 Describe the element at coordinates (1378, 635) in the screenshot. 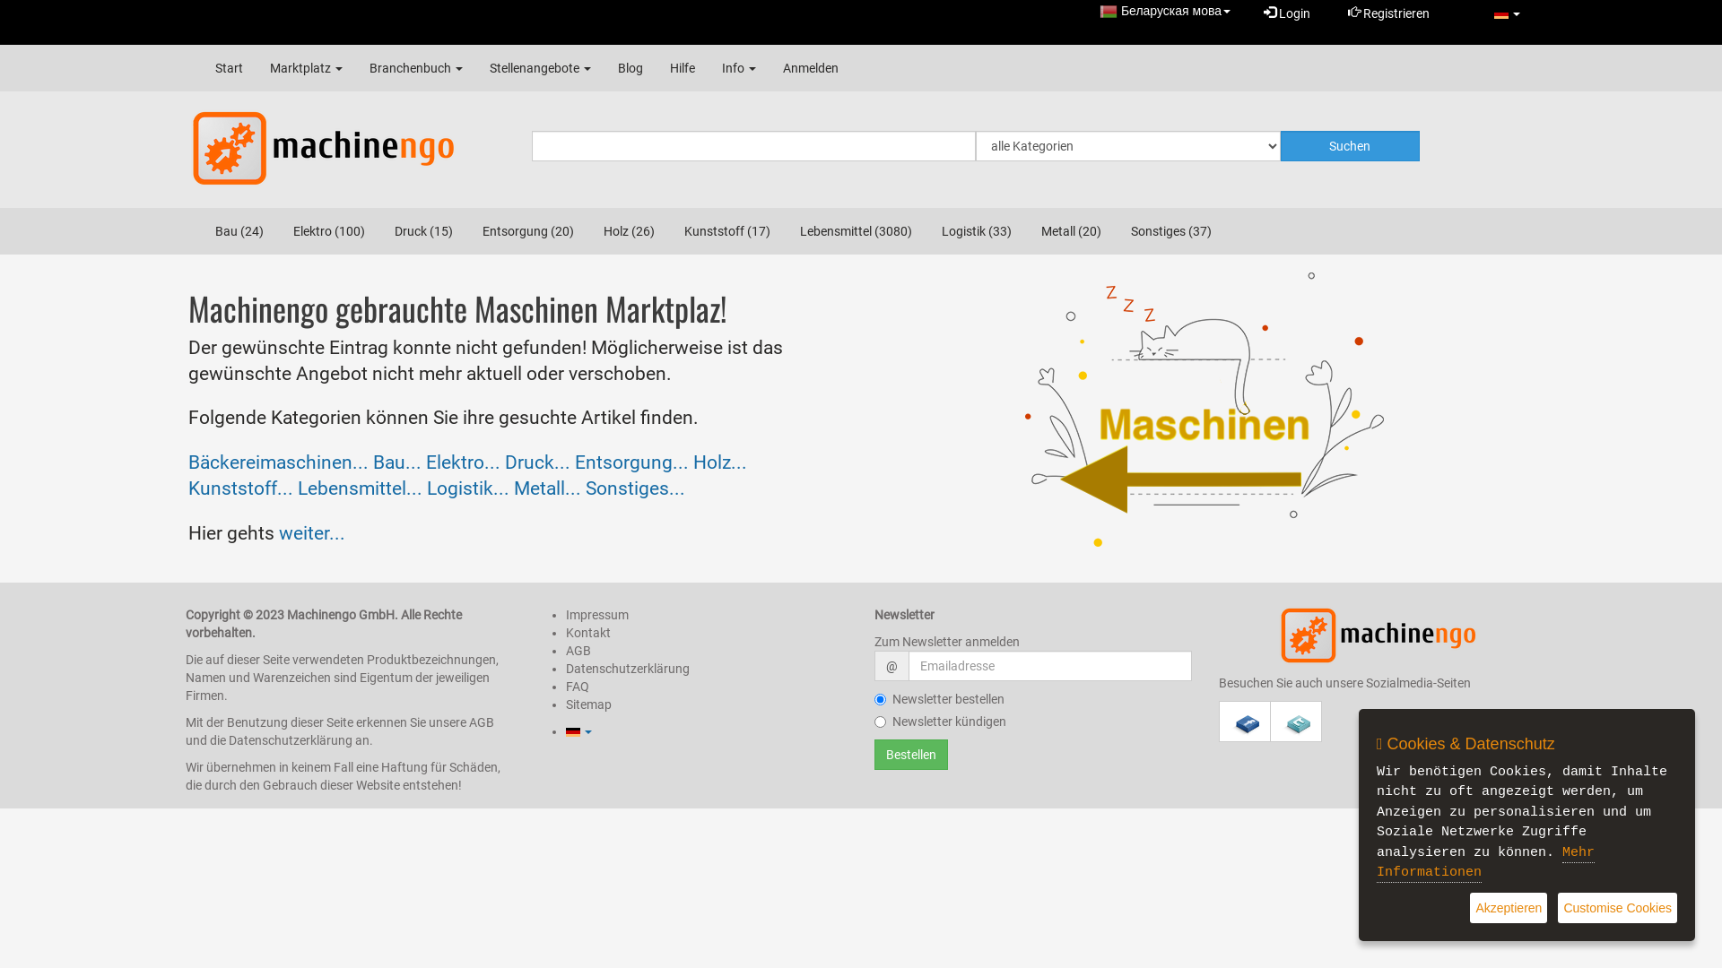

I see `Machinengo` at that location.